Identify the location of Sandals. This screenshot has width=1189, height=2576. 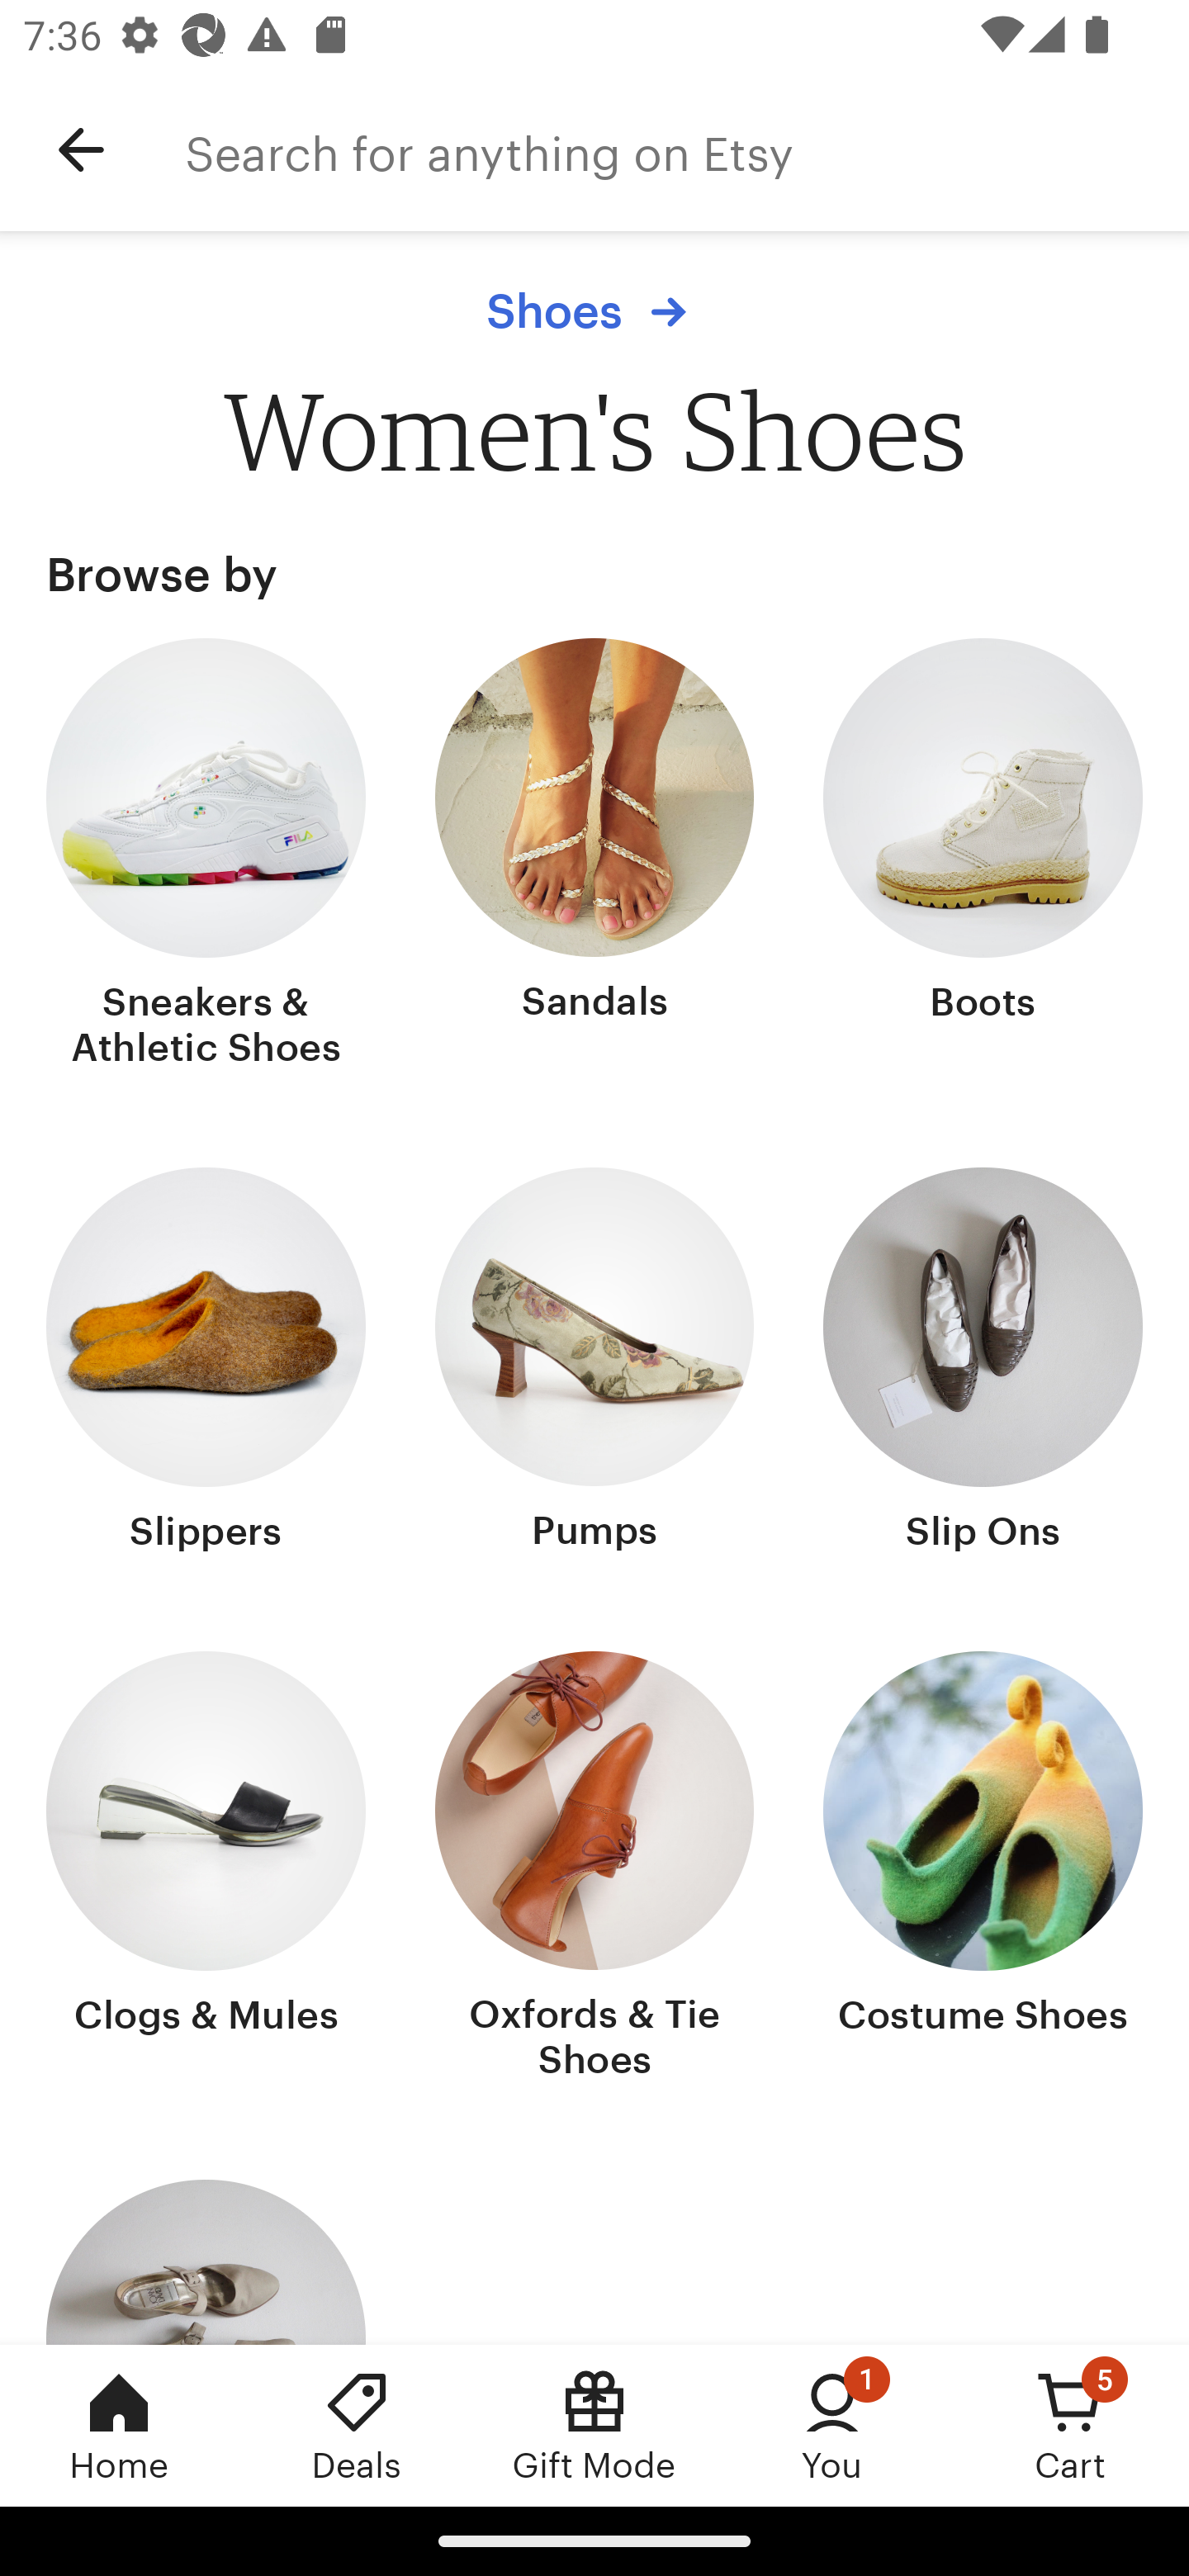
(594, 856).